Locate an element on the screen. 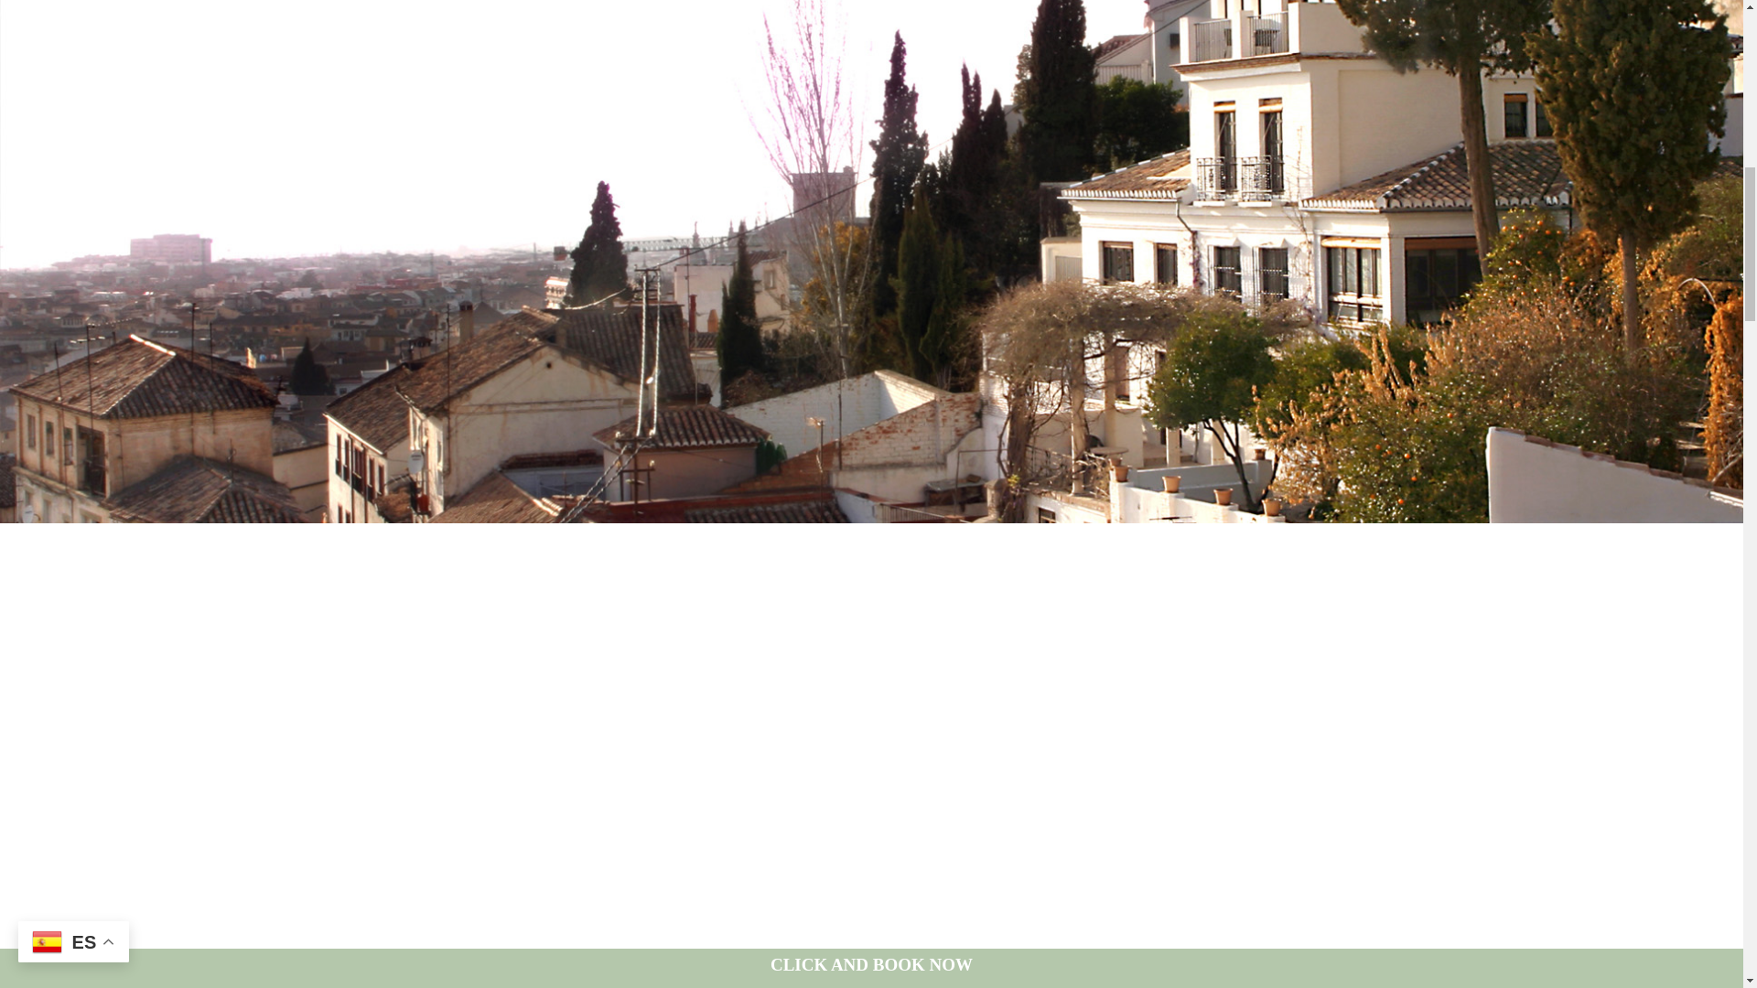 This screenshot has height=988, width=1757. IMAGE GALLERY is located at coordinates (511, 426).